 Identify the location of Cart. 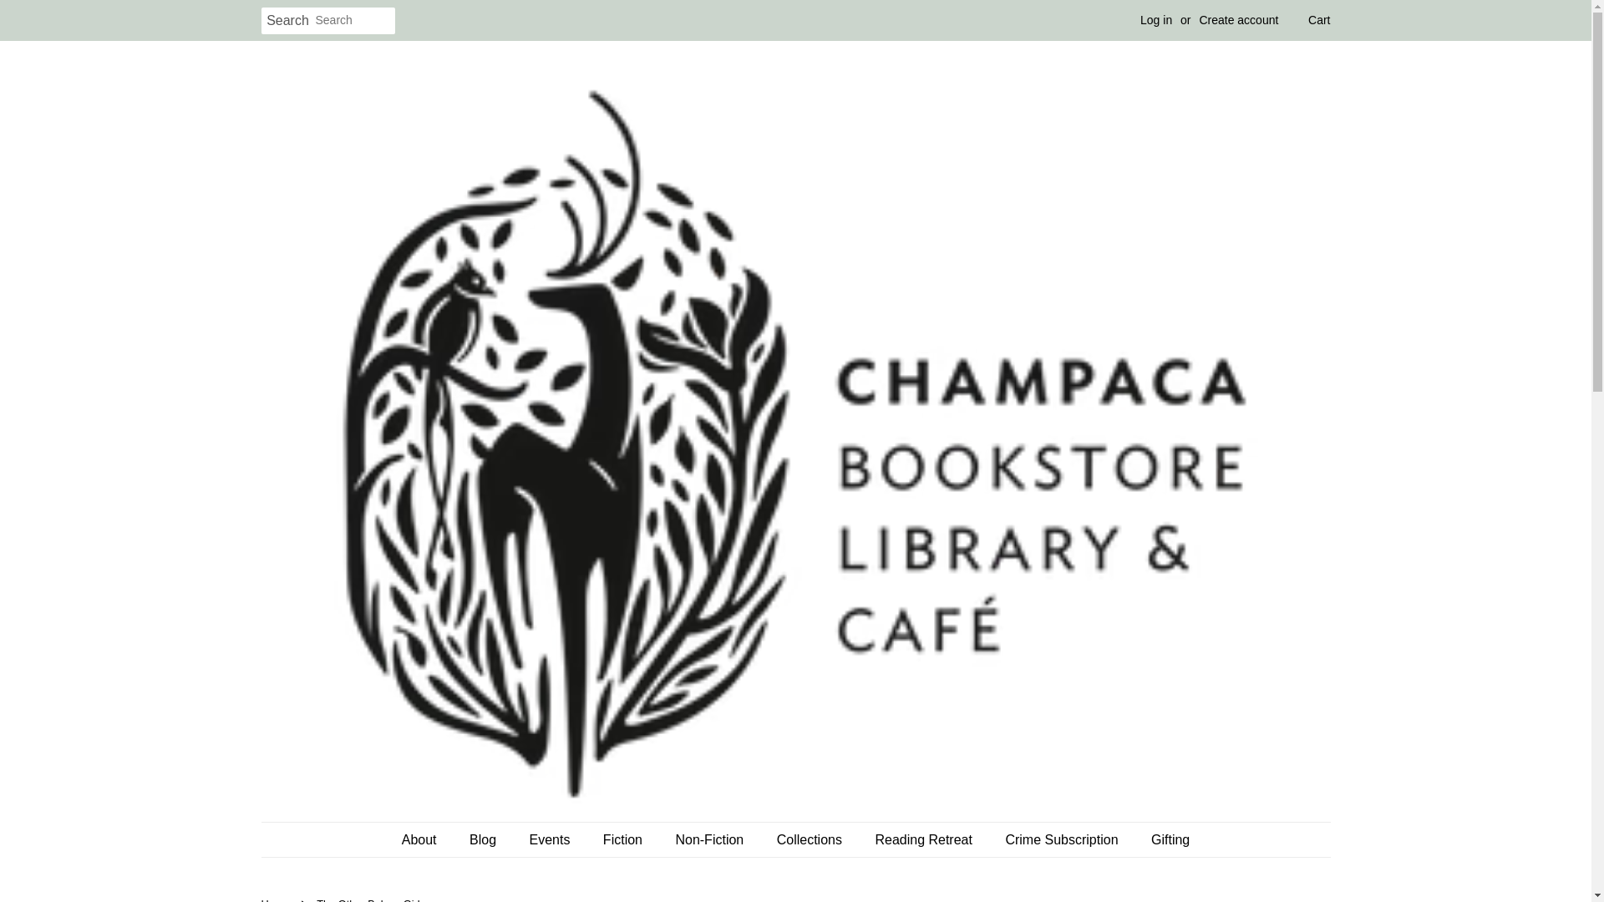
(1318, 20).